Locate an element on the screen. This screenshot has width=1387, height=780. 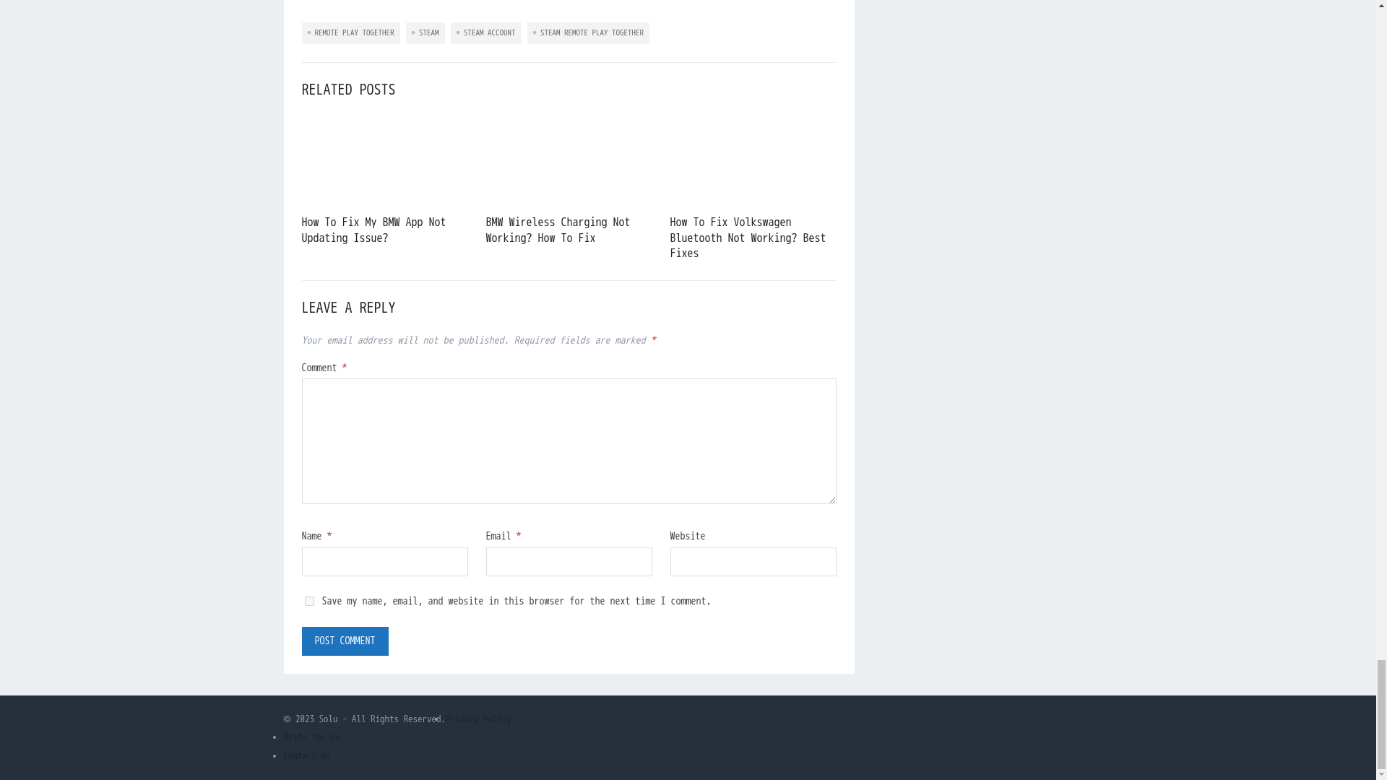
yes is located at coordinates (309, 601).